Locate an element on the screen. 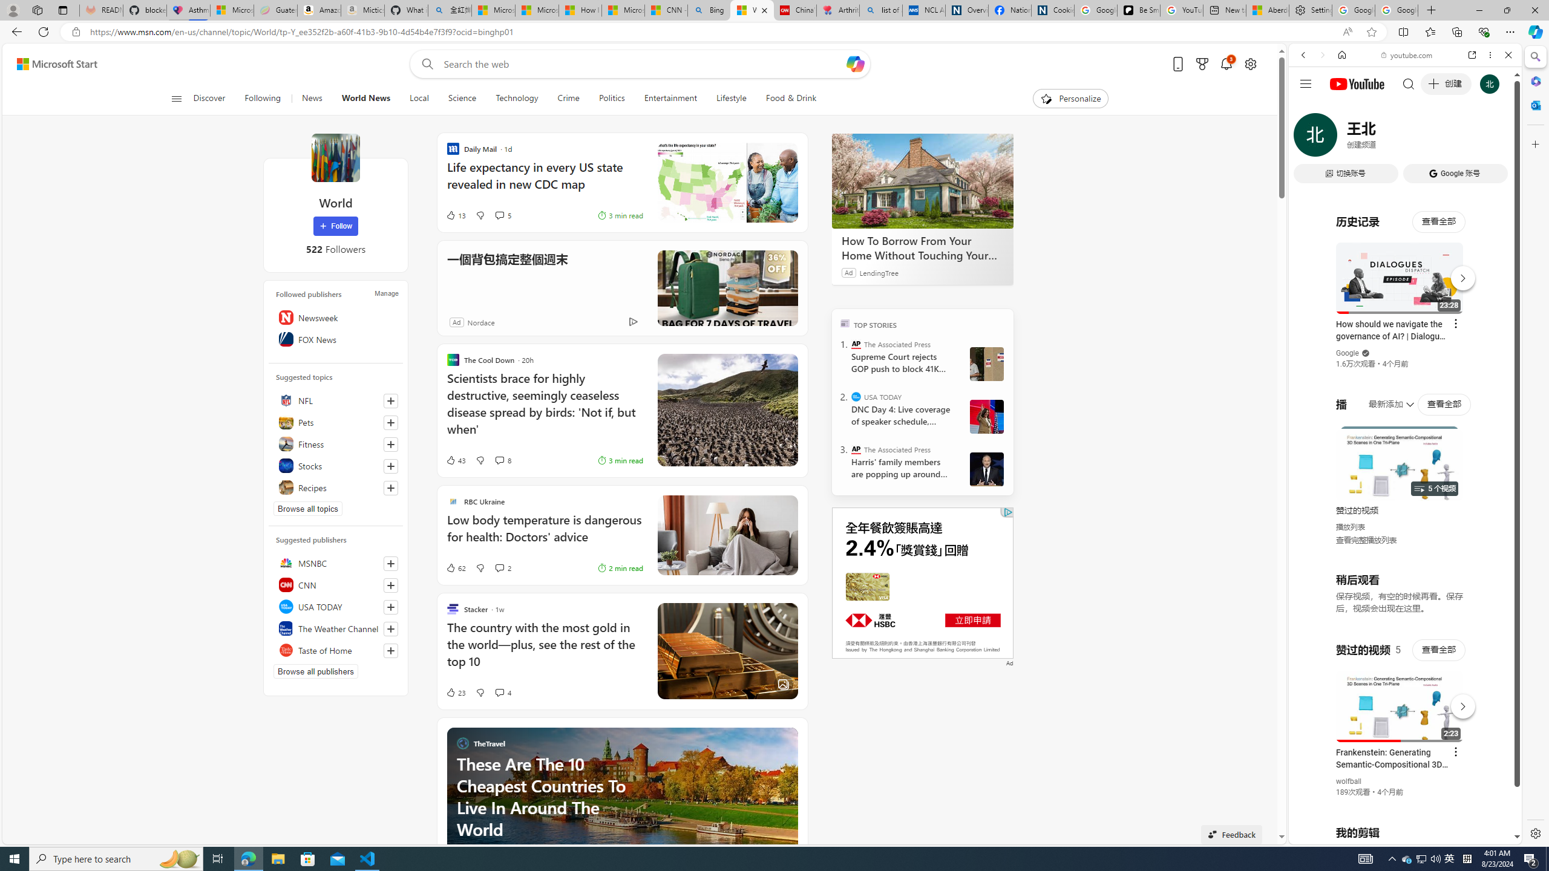  Life expectancy in every US state revealed in new CDC map is located at coordinates (727, 183).